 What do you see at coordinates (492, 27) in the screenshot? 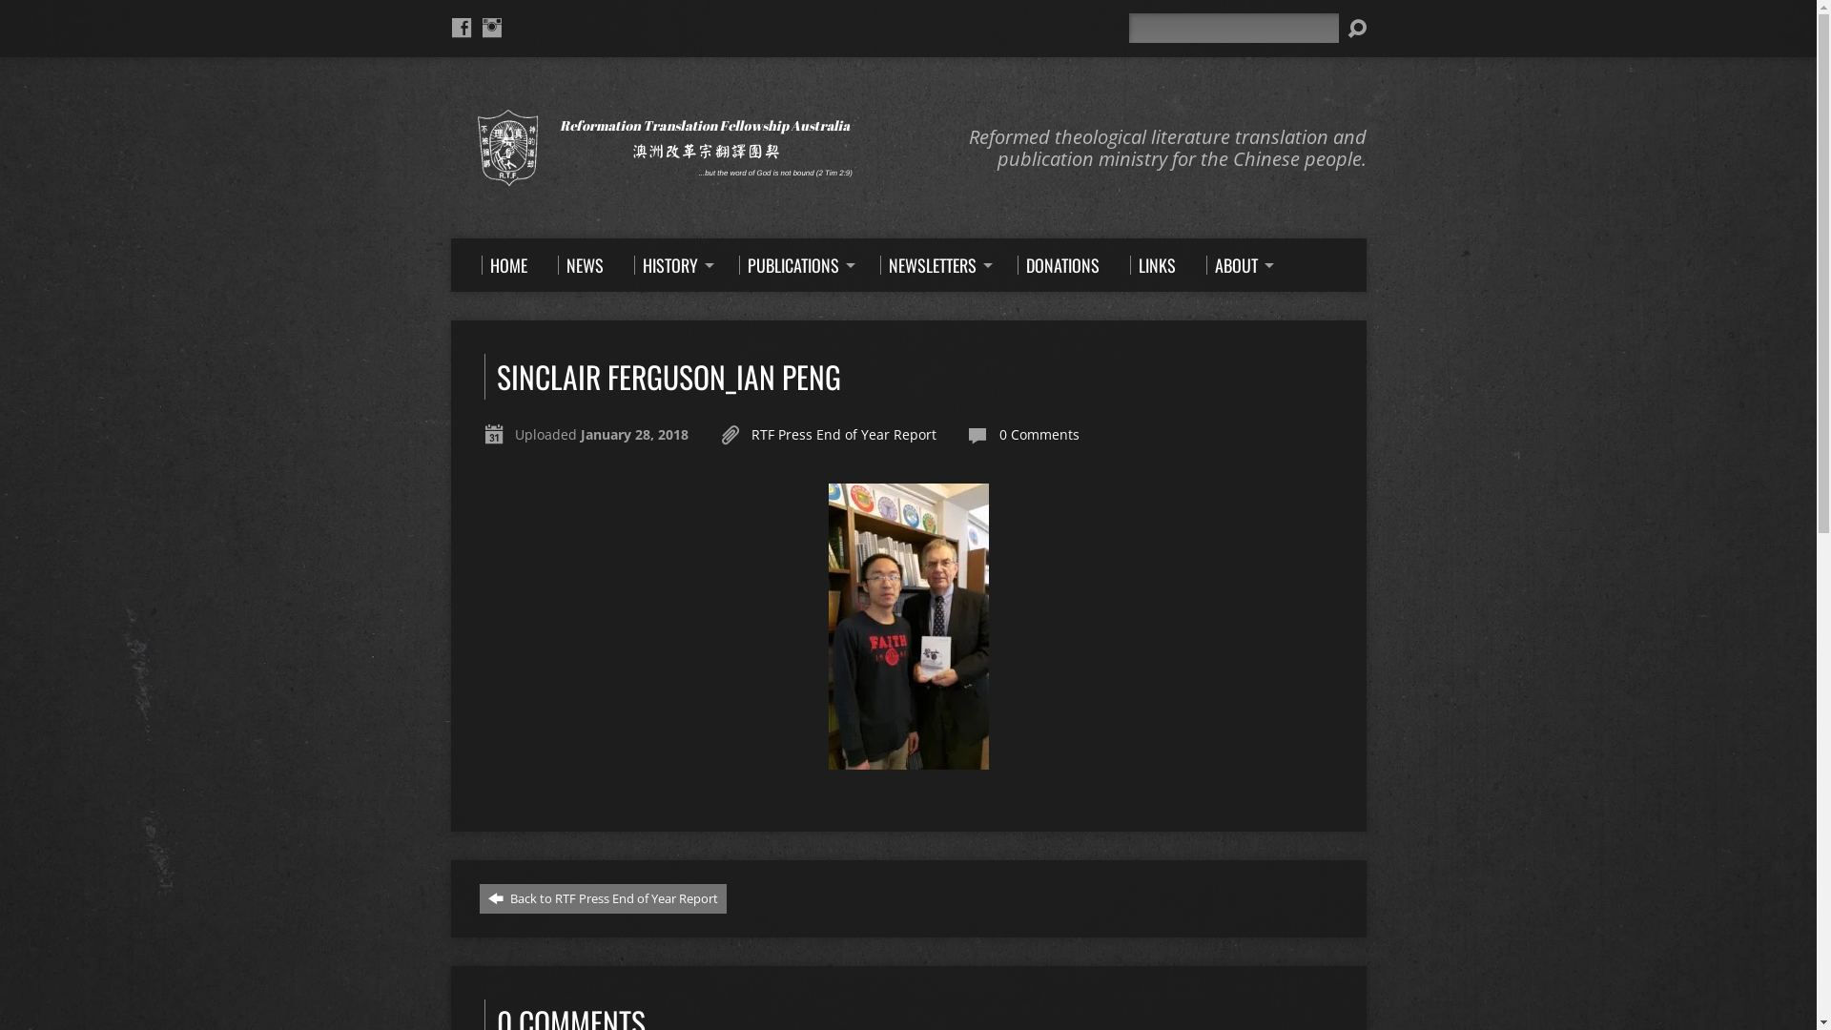
I see `Instagram` at bounding box center [492, 27].